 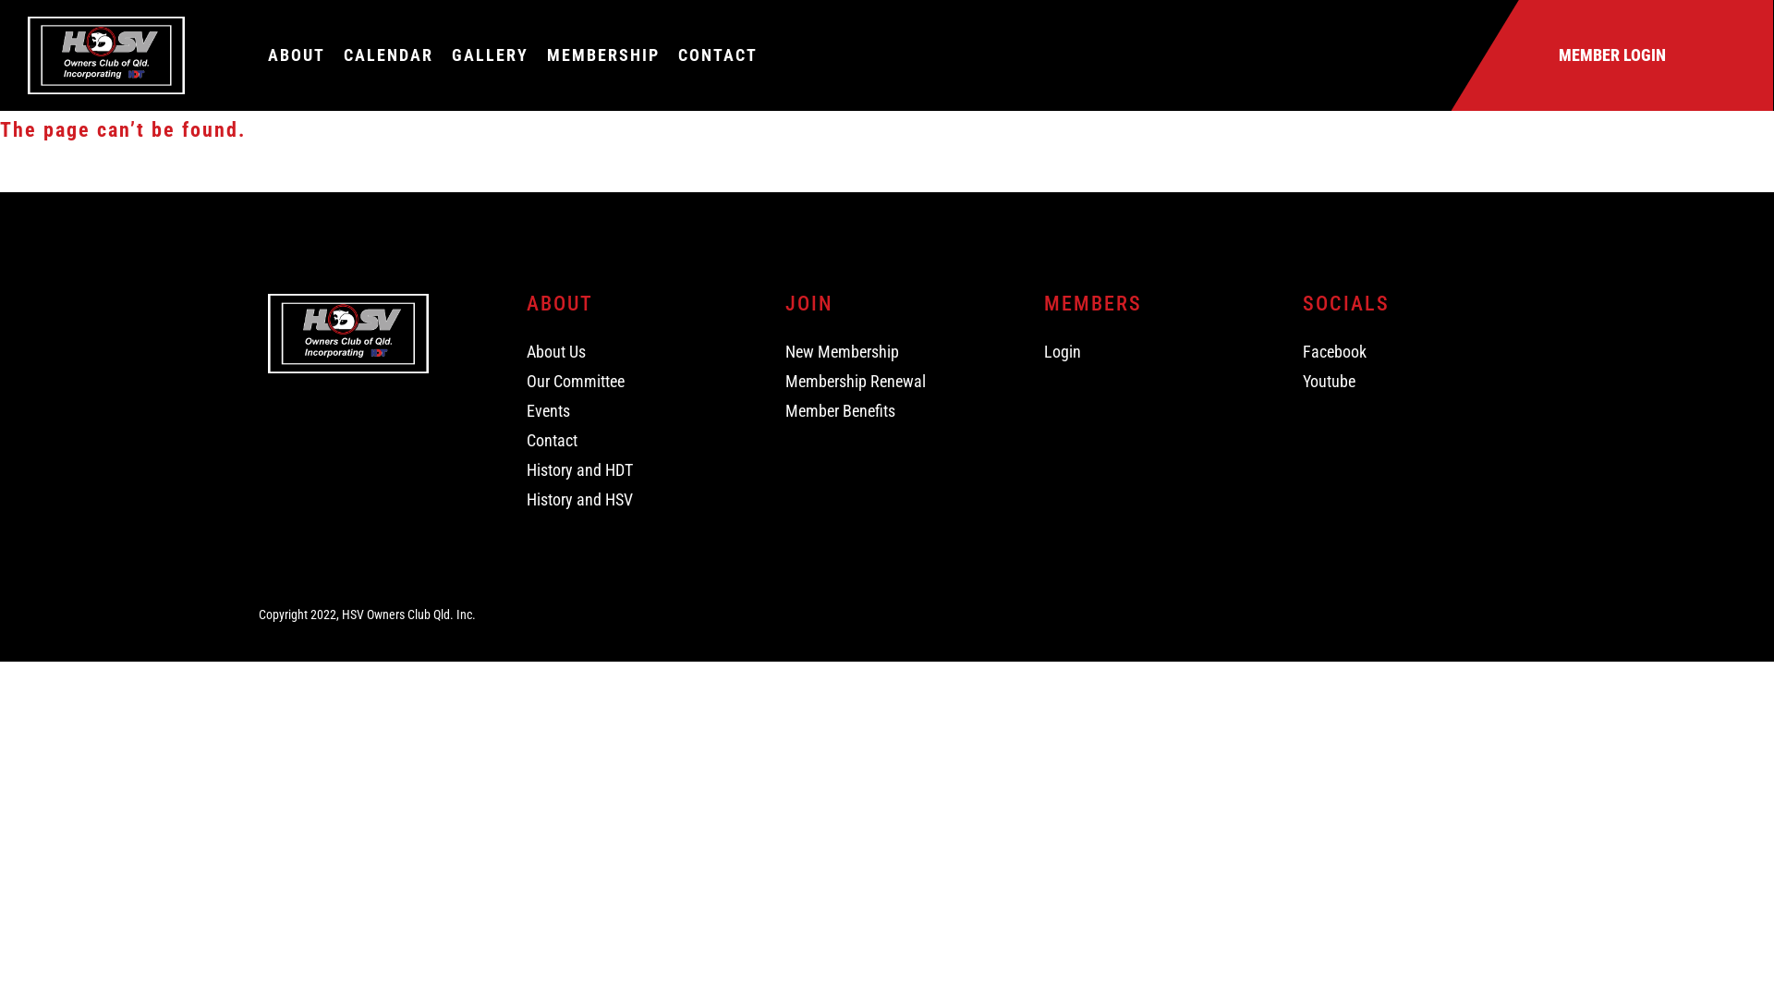 I want to click on About Us, so click(x=628, y=352).